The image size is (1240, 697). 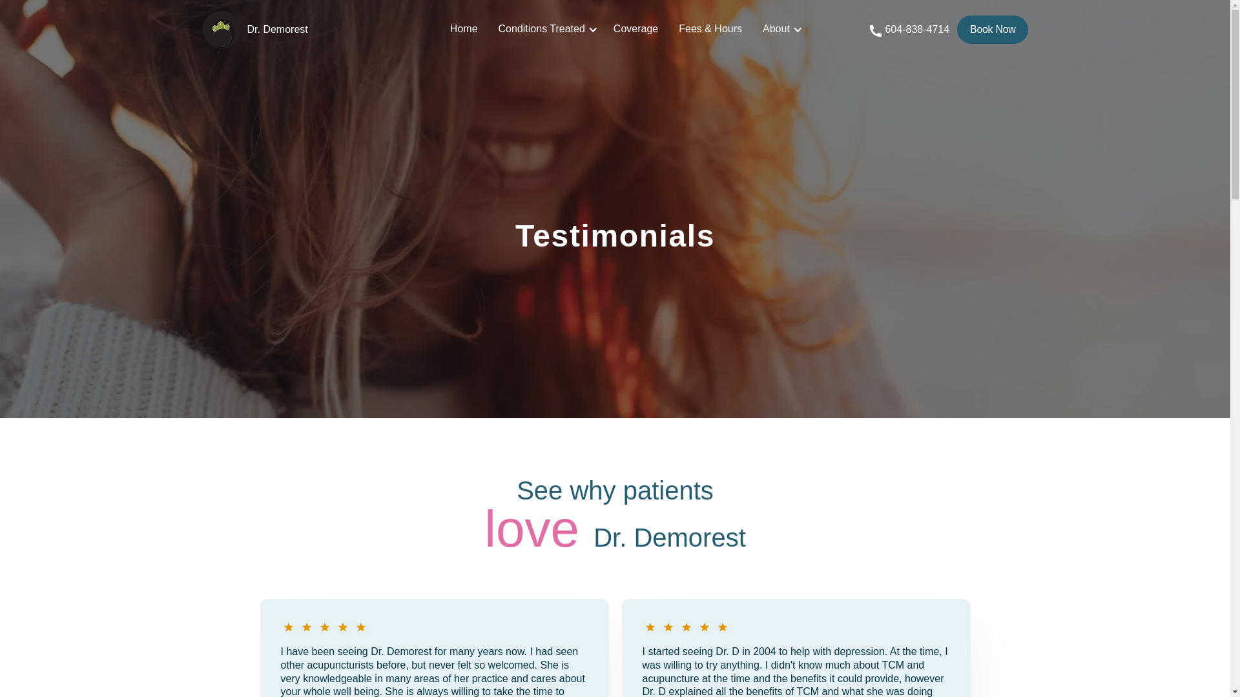 What do you see at coordinates (917, 31) in the screenshot?
I see `604-838-4714` at bounding box center [917, 31].